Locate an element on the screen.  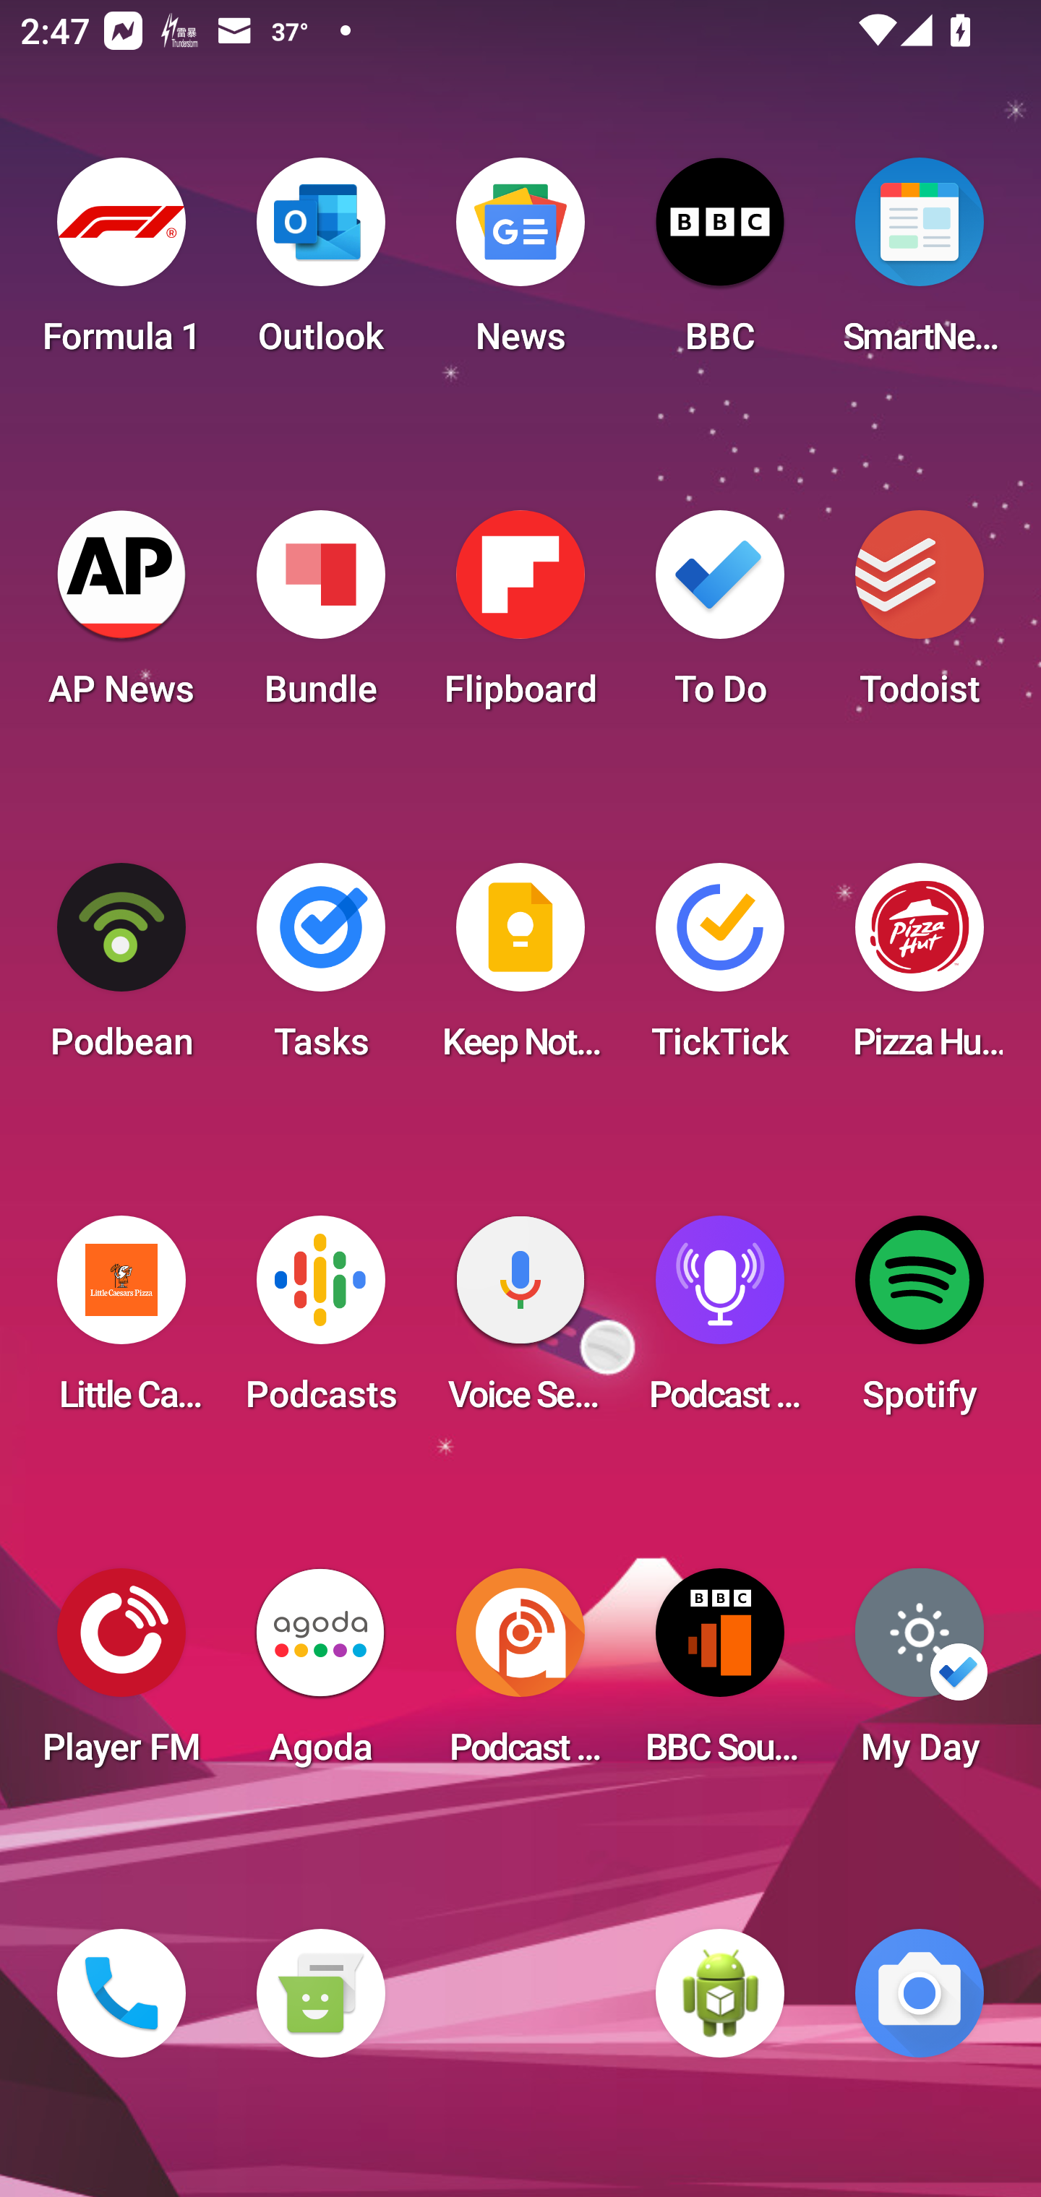
Little Caesars Pizza is located at coordinates (121, 1323).